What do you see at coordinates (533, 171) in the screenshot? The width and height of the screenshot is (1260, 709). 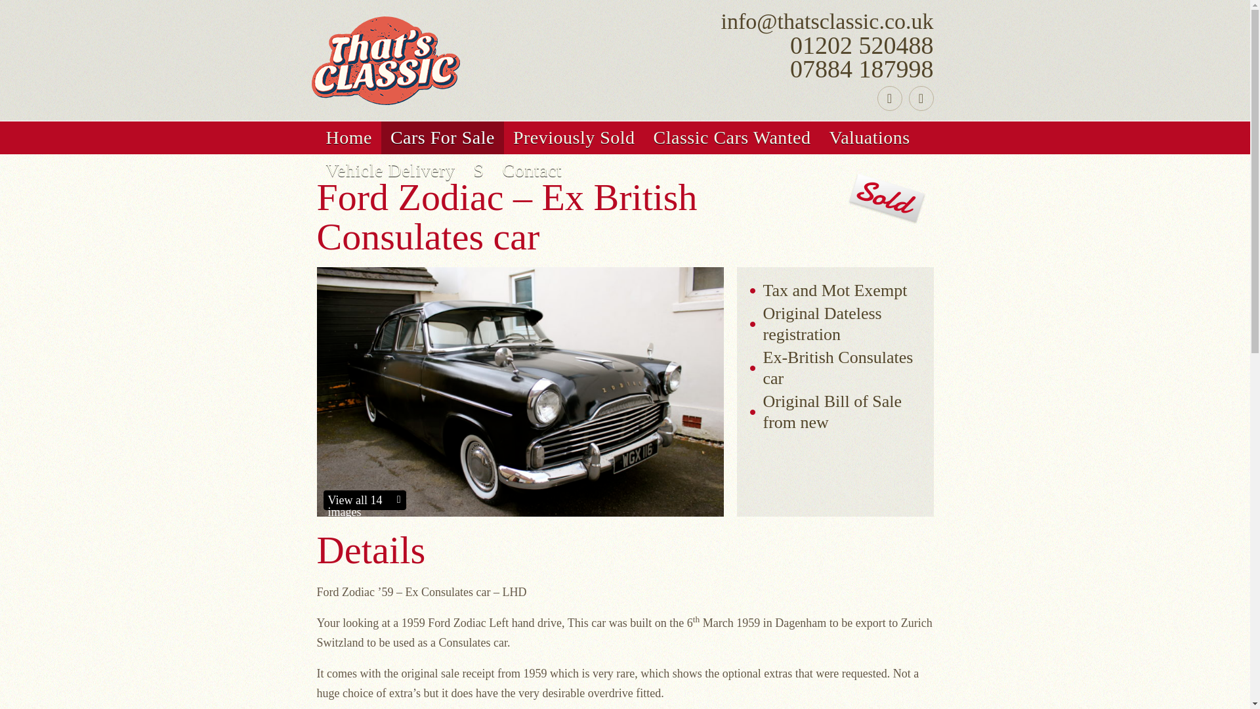 I see `Contact` at bounding box center [533, 171].